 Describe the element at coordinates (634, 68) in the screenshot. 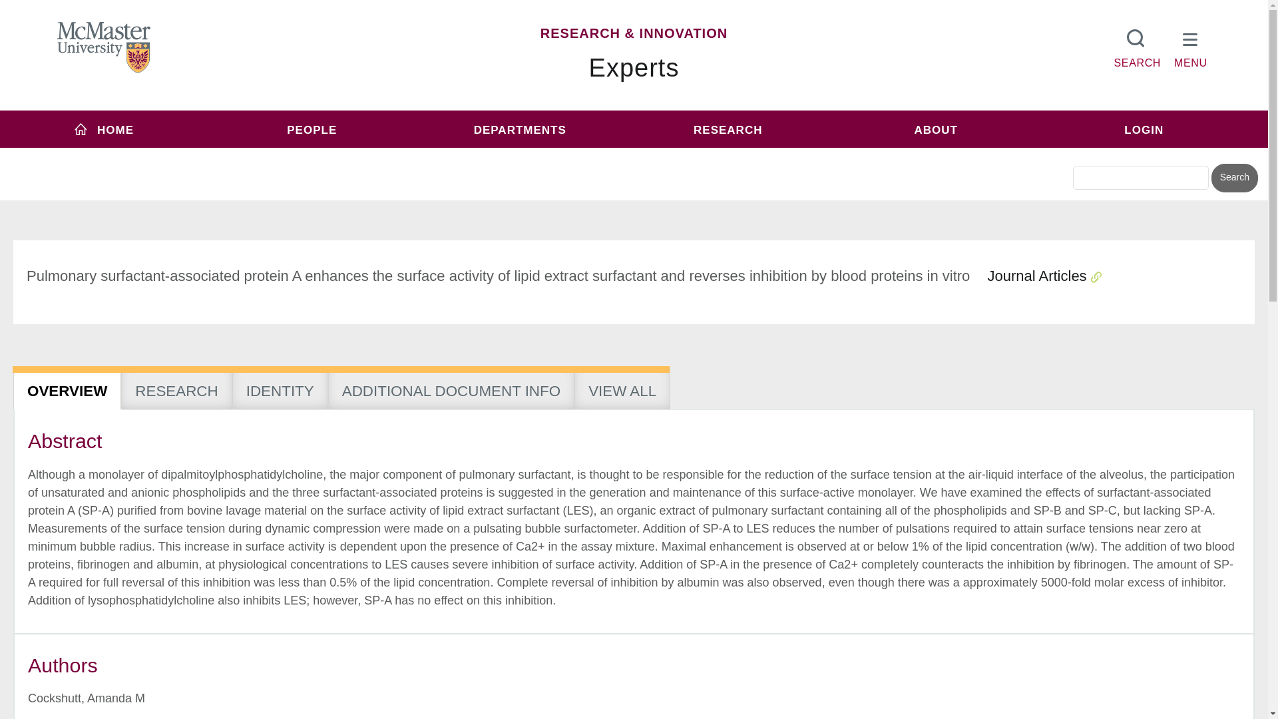

I see `Experts` at that location.